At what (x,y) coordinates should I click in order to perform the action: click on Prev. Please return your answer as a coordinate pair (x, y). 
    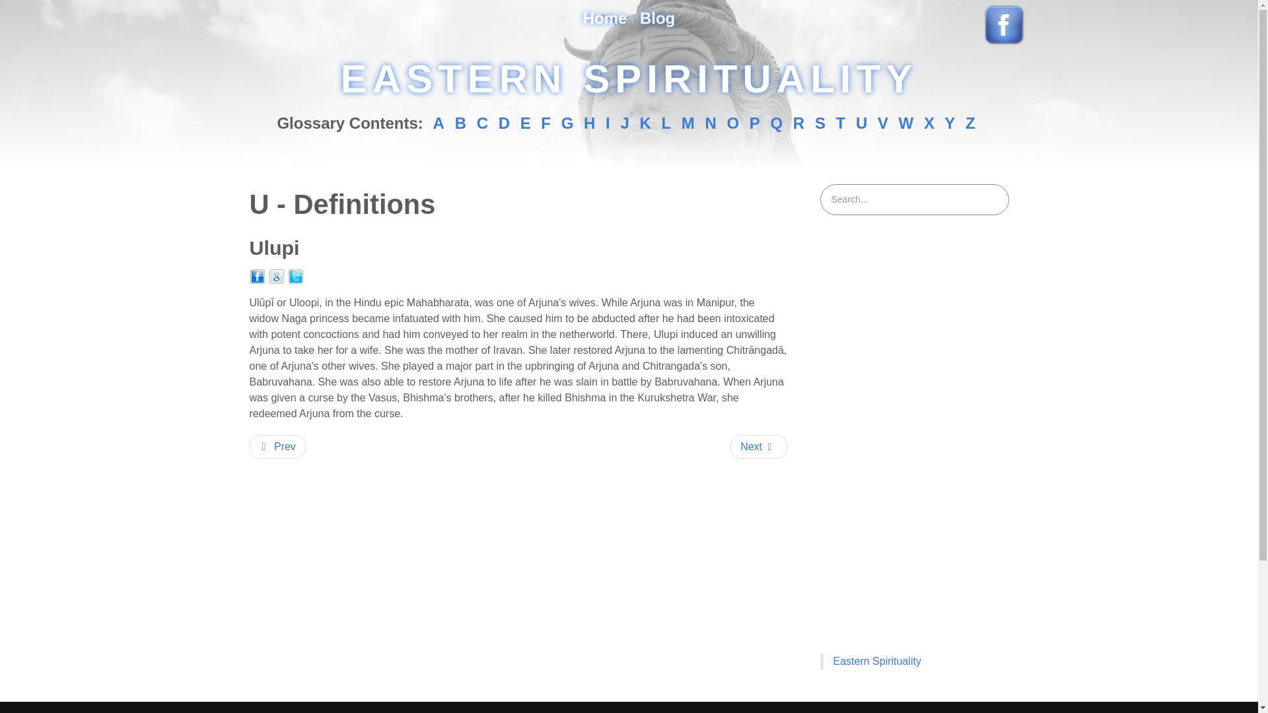
    Looking at the image, I should click on (277, 446).